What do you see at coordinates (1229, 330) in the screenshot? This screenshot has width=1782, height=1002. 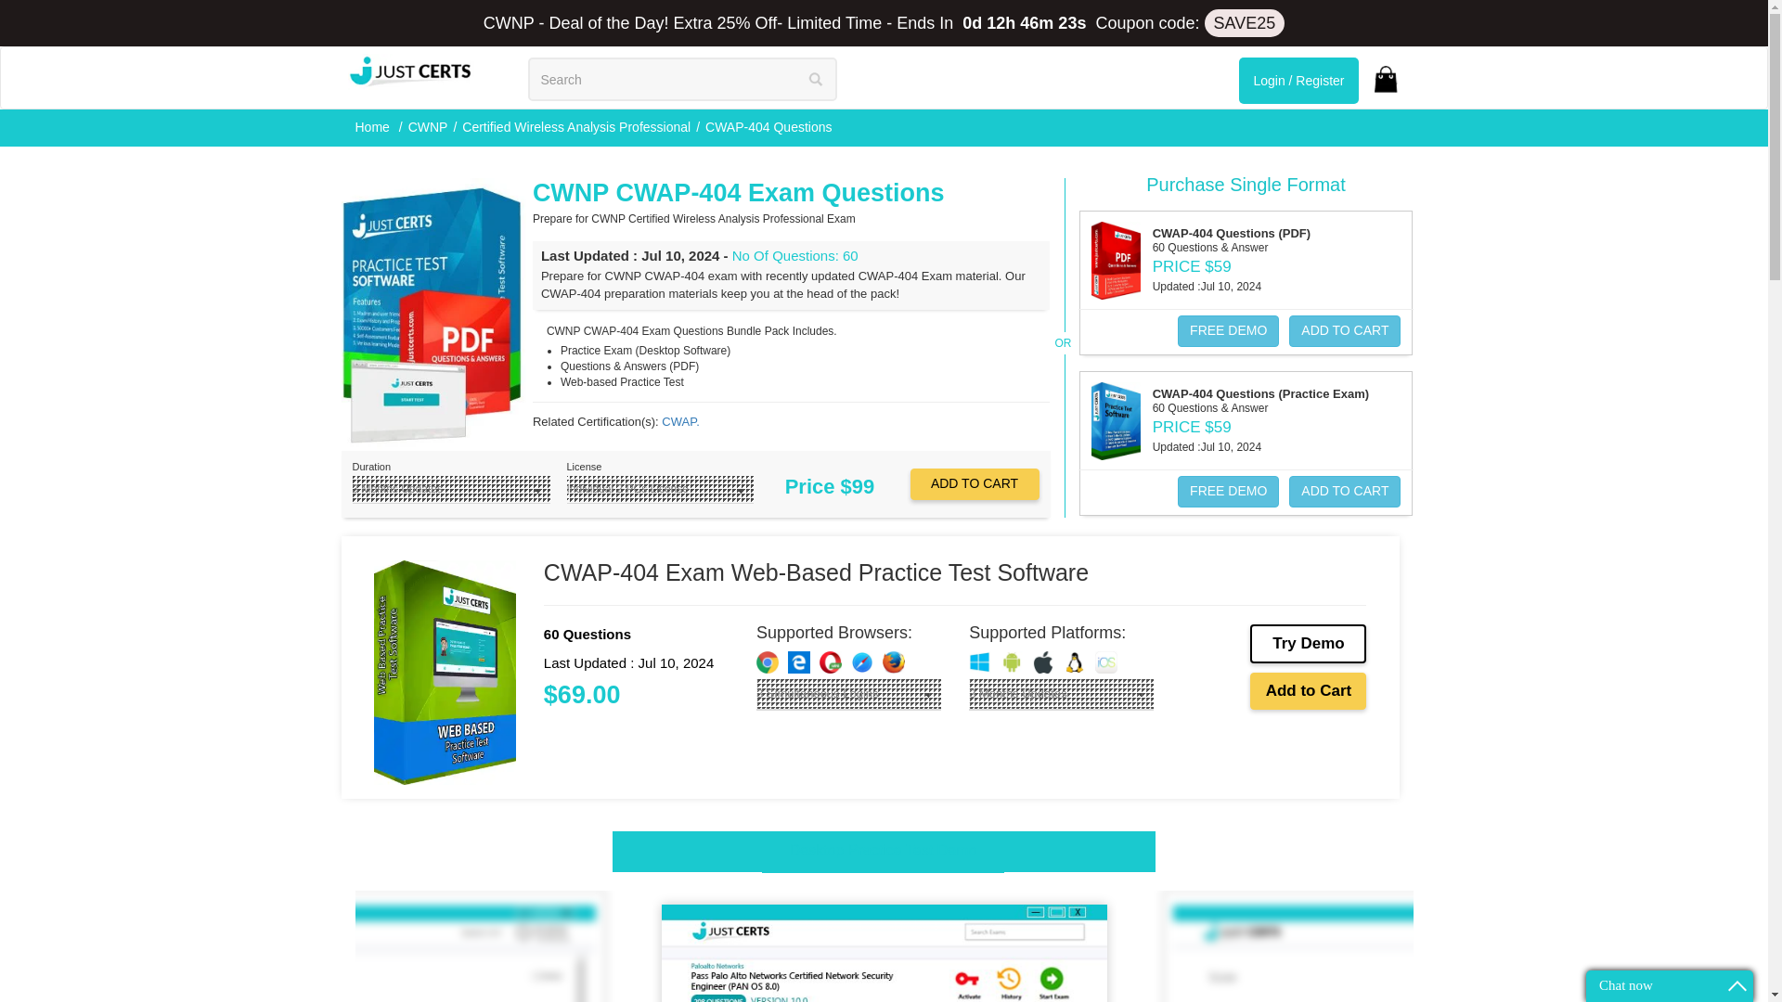 I see `FREE DEMO` at bounding box center [1229, 330].